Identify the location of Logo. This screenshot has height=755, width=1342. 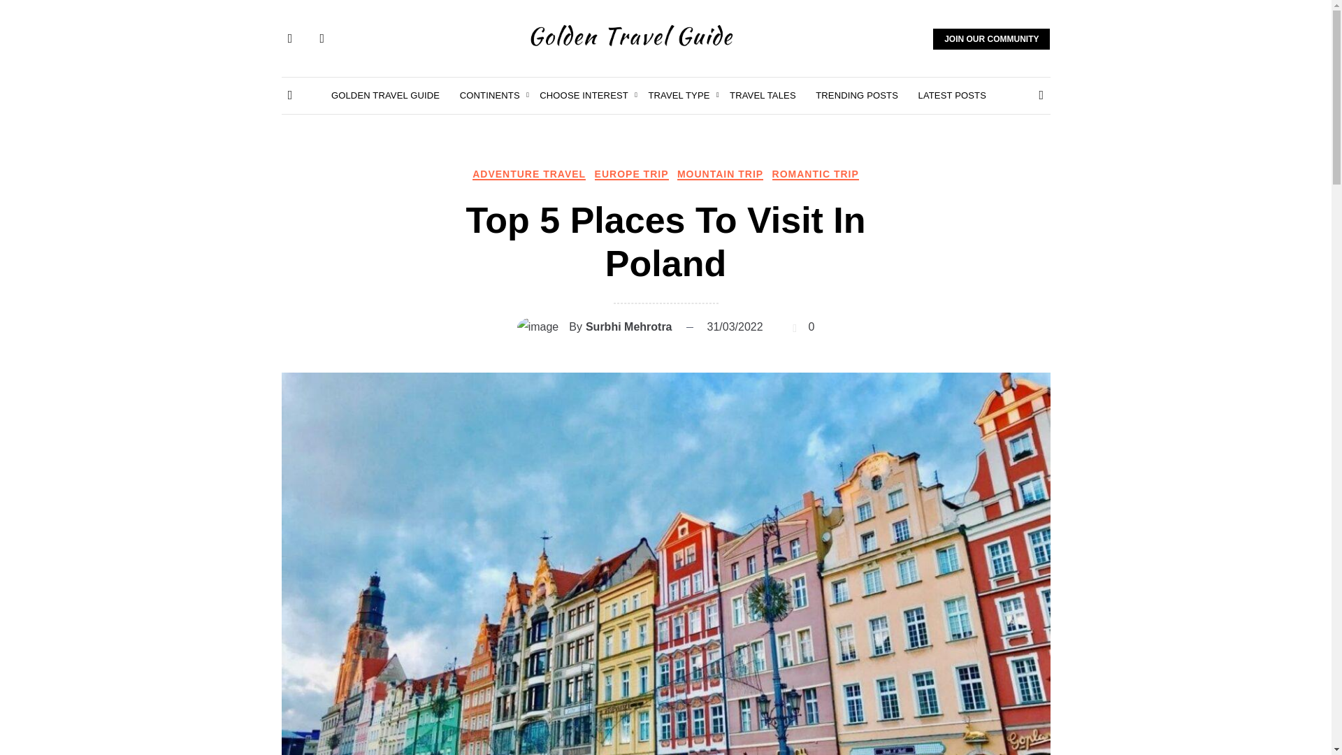
(632, 35).